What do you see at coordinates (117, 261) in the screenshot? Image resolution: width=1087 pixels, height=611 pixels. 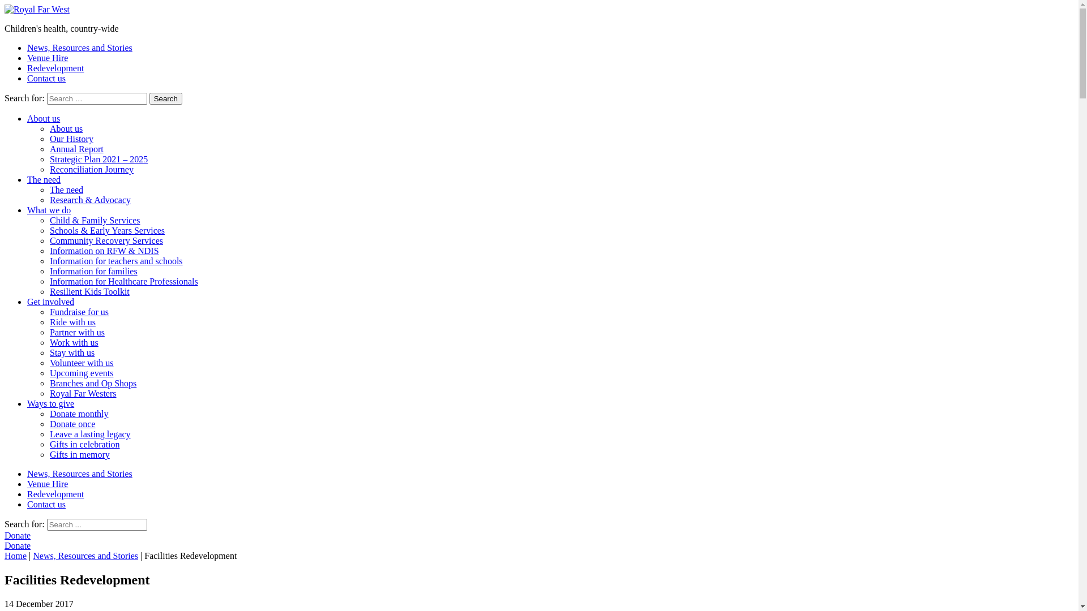 I see `Information for teachers and schools` at bounding box center [117, 261].